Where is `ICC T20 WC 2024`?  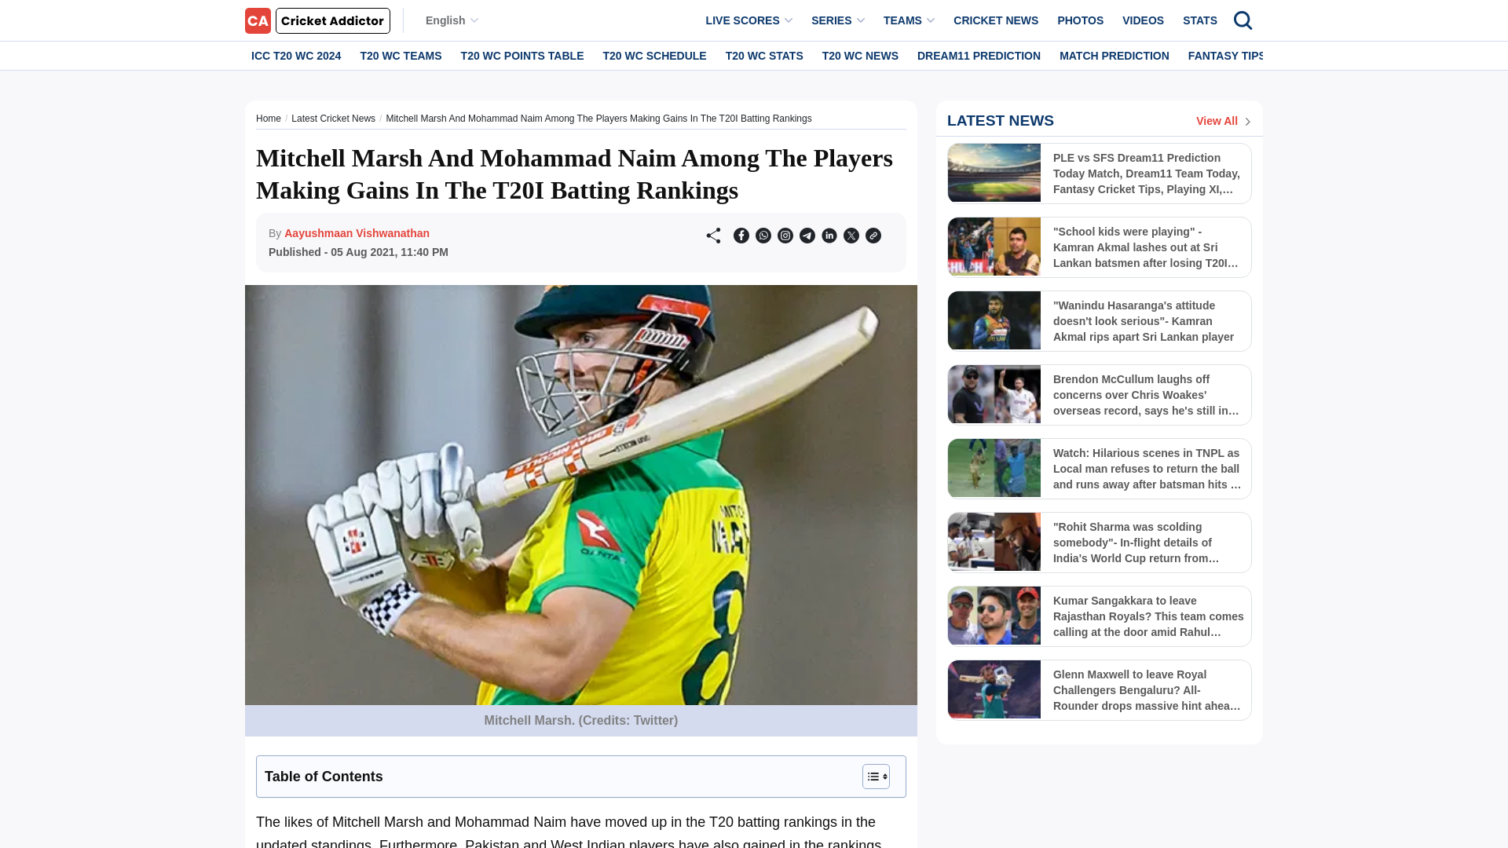
ICC T20 WC 2024 is located at coordinates (295, 55).